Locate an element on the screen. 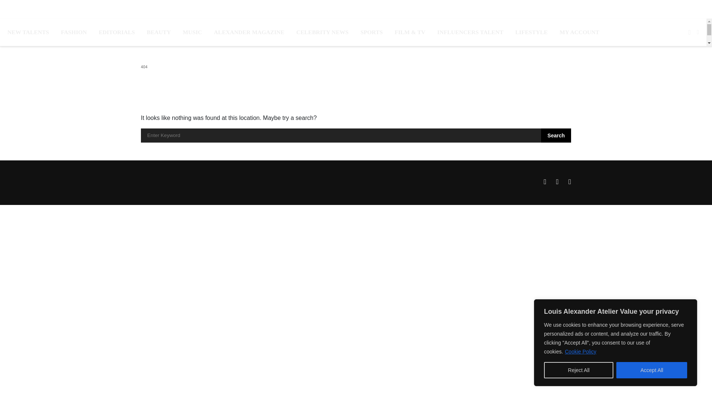 This screenshot has width=712, height=401. ALEXANDER MAGAZINE is located at coordinates (249, 32).